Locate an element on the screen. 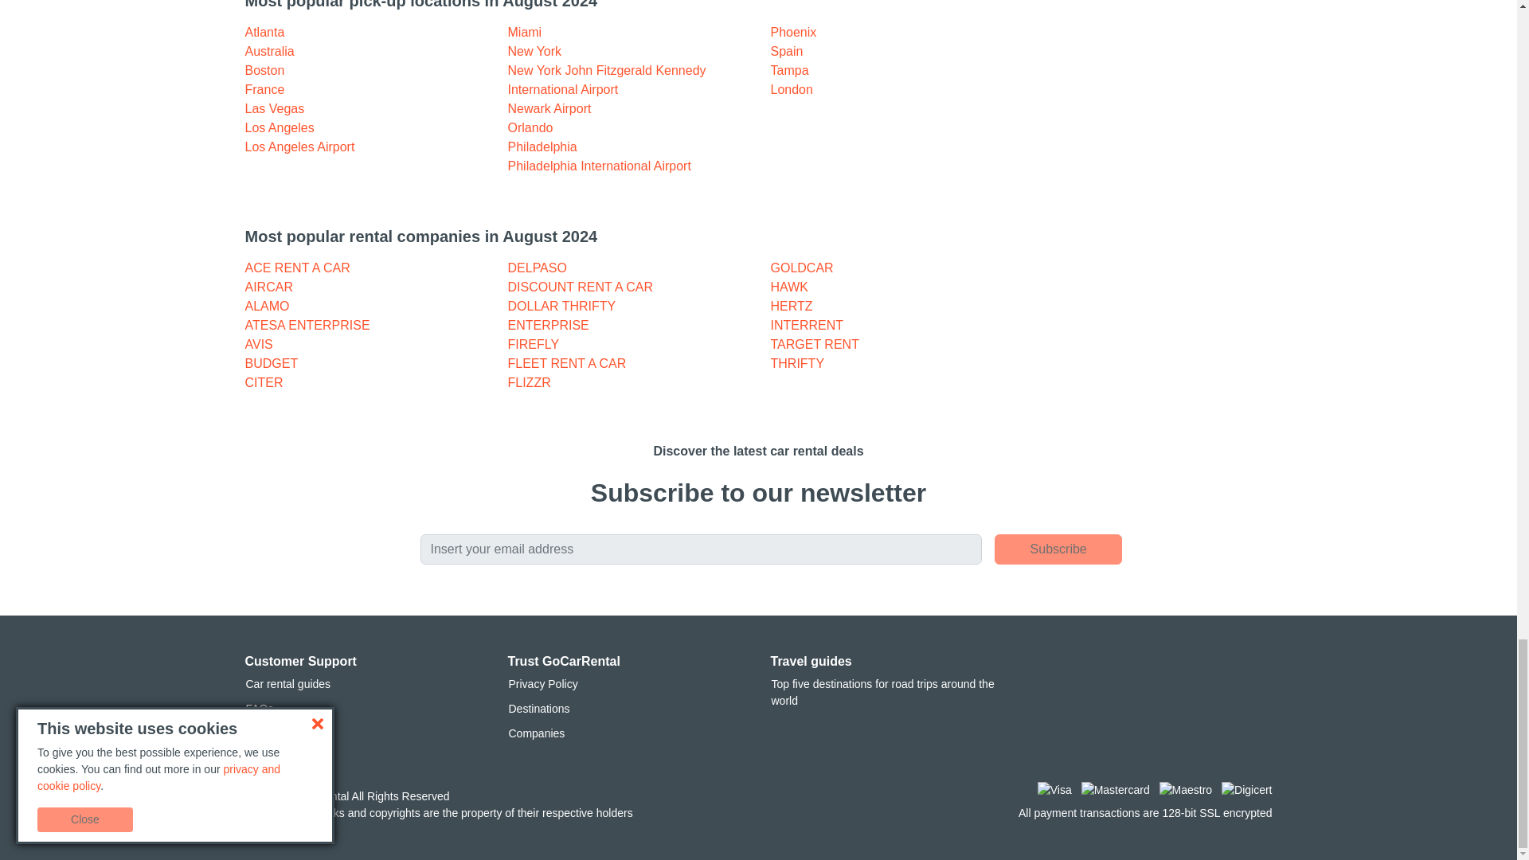 Image resolution: width=1529 pixels, height=860 pixels. BUDGET is located at coordinates (271, 363).